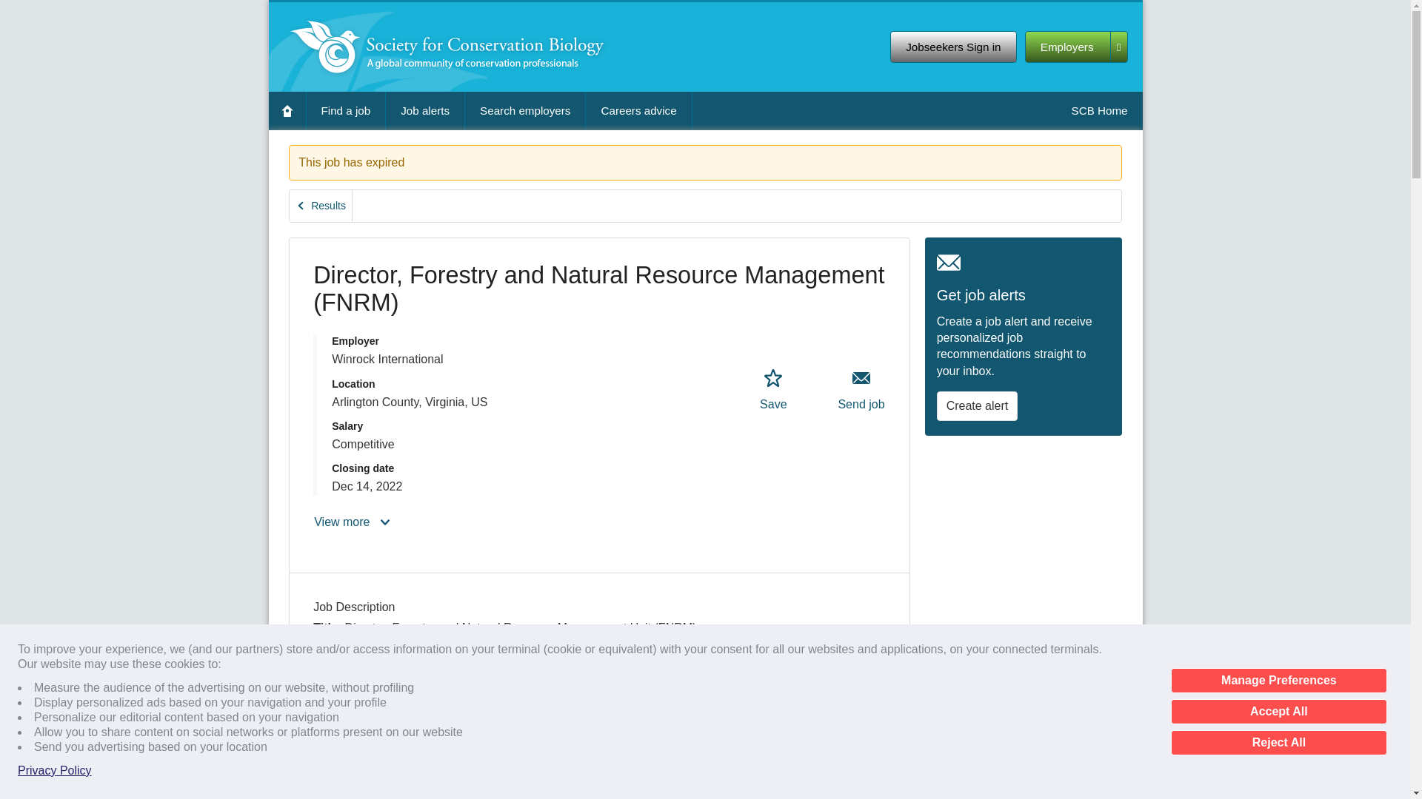  I want to click on Find a job, so click(346, 110).